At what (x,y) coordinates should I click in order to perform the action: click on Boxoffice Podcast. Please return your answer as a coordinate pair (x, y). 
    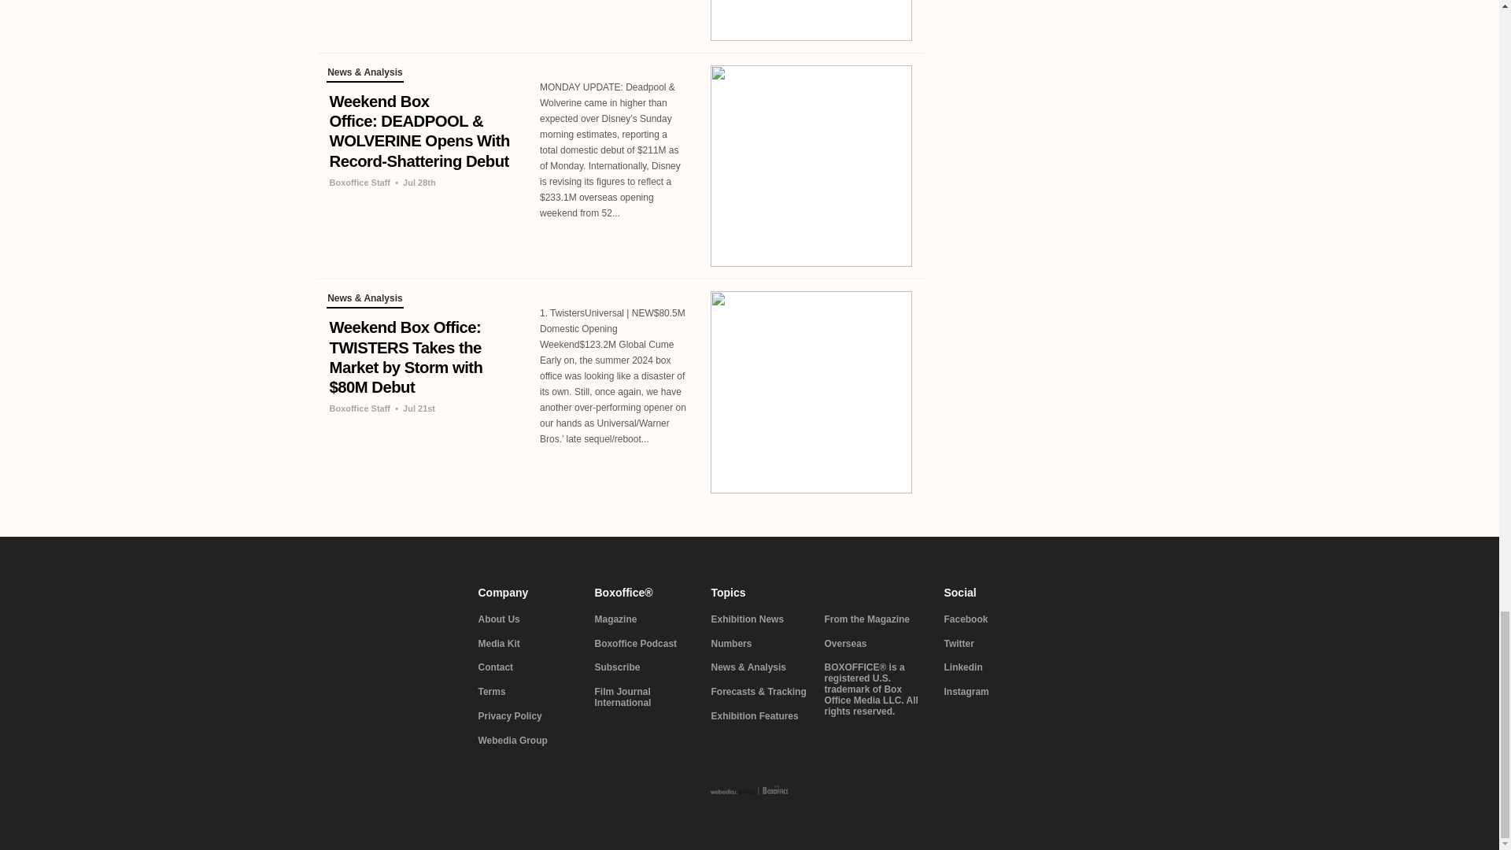
    Looking at the image, I should click on (644, 645).